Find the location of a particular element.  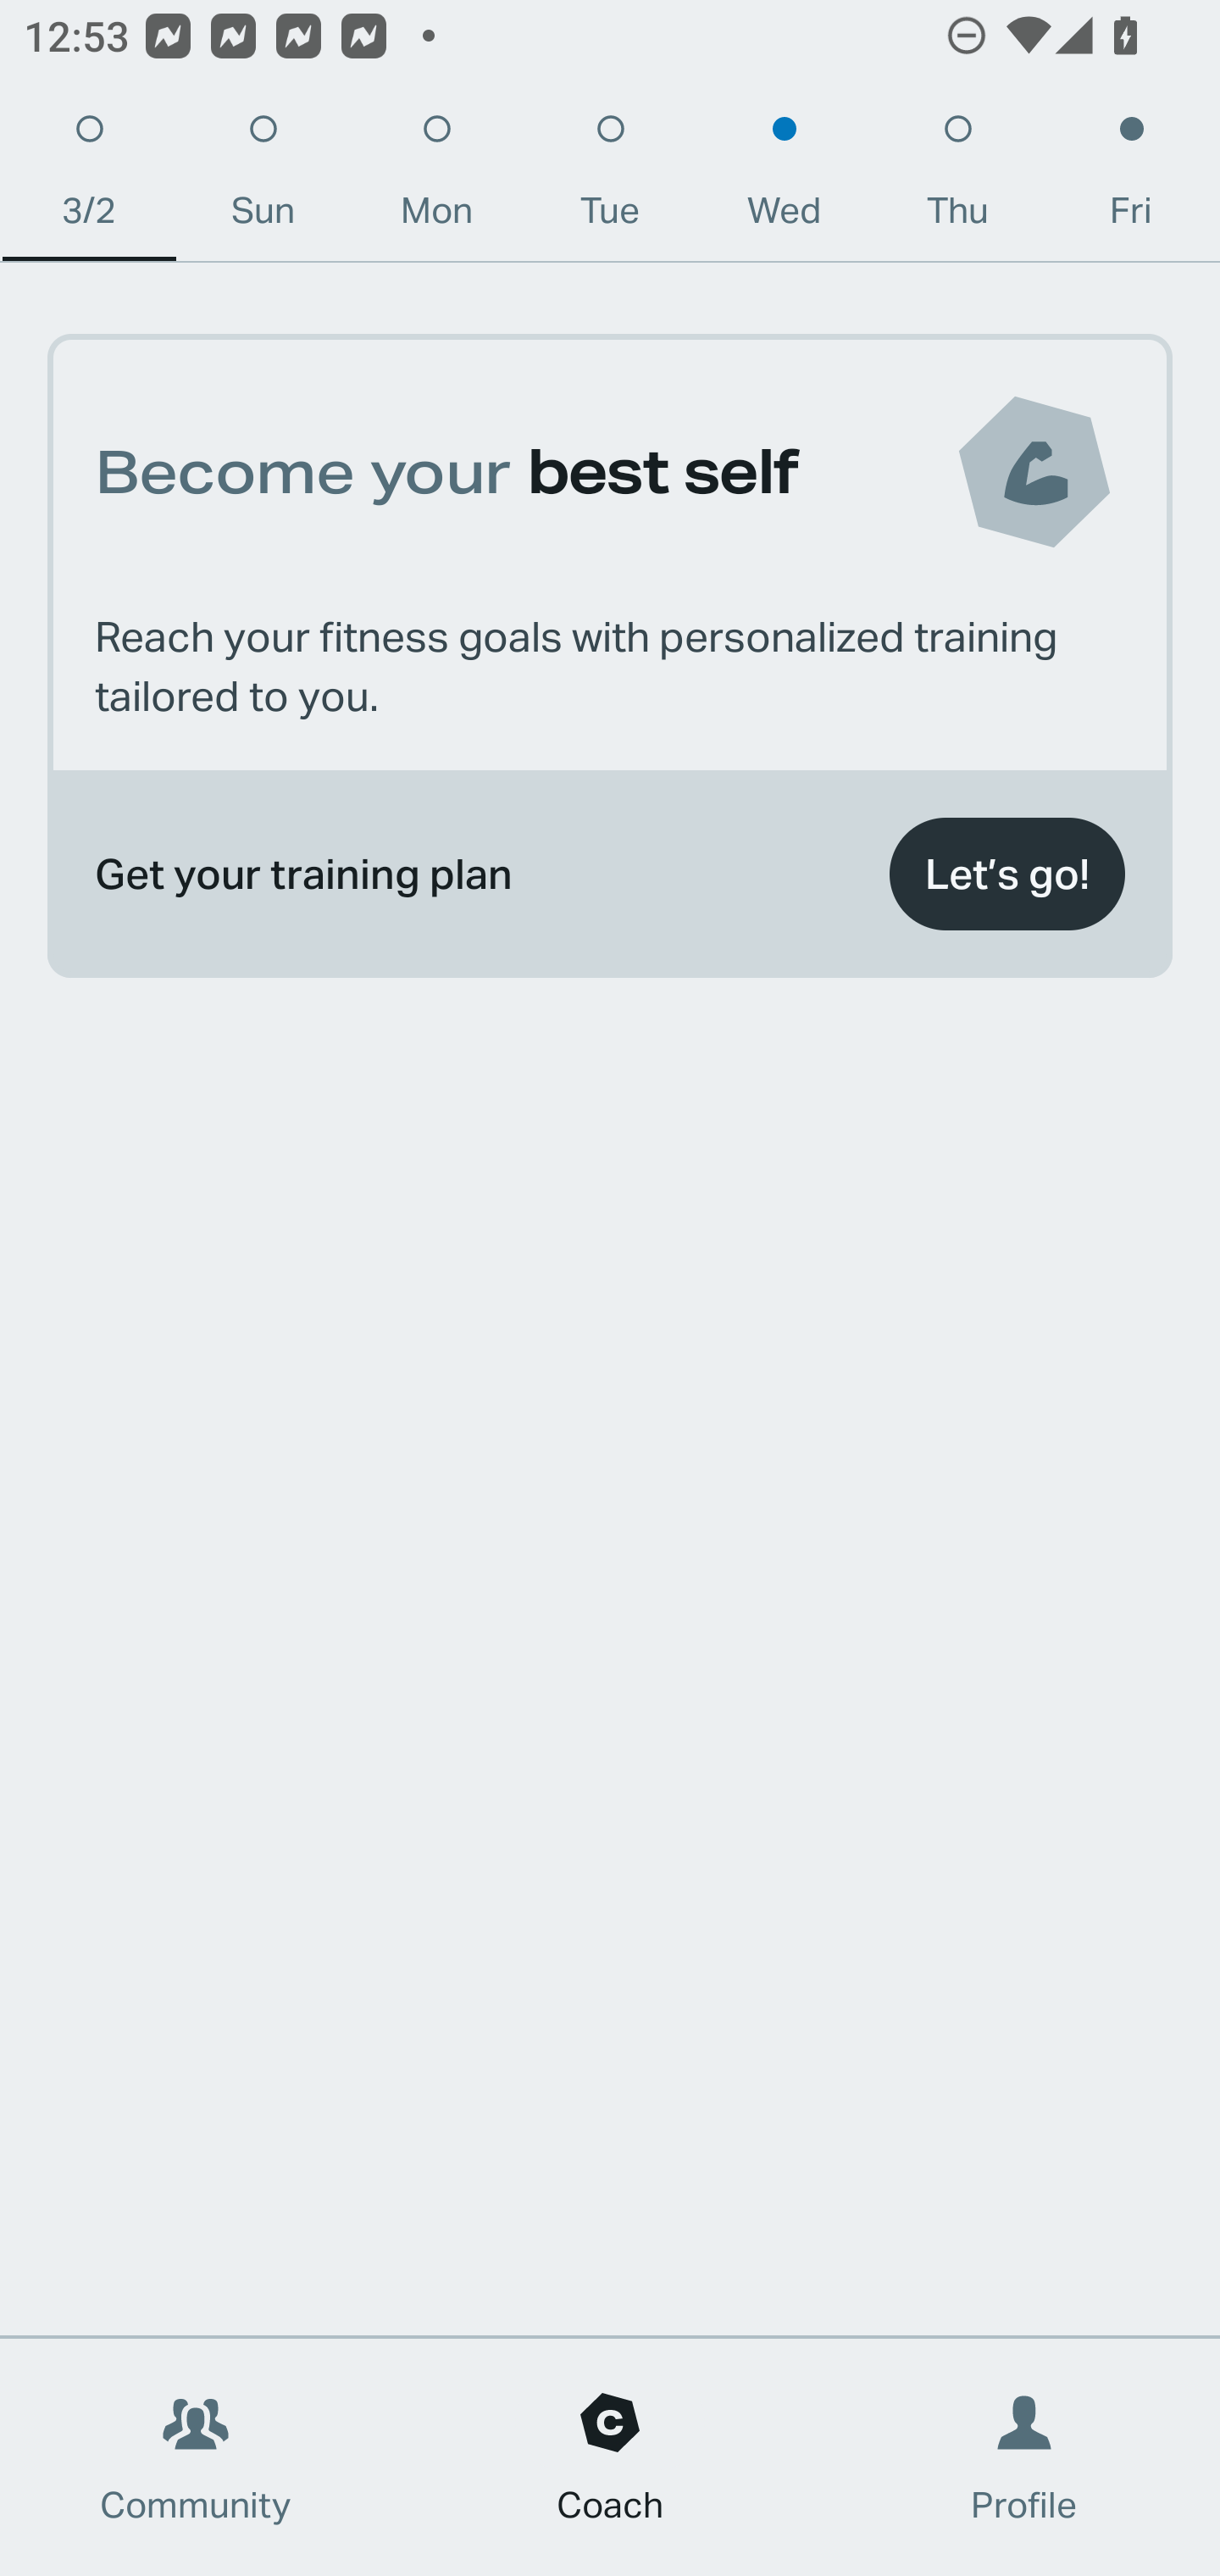

Profile is located at coordinates (1025, 2457).